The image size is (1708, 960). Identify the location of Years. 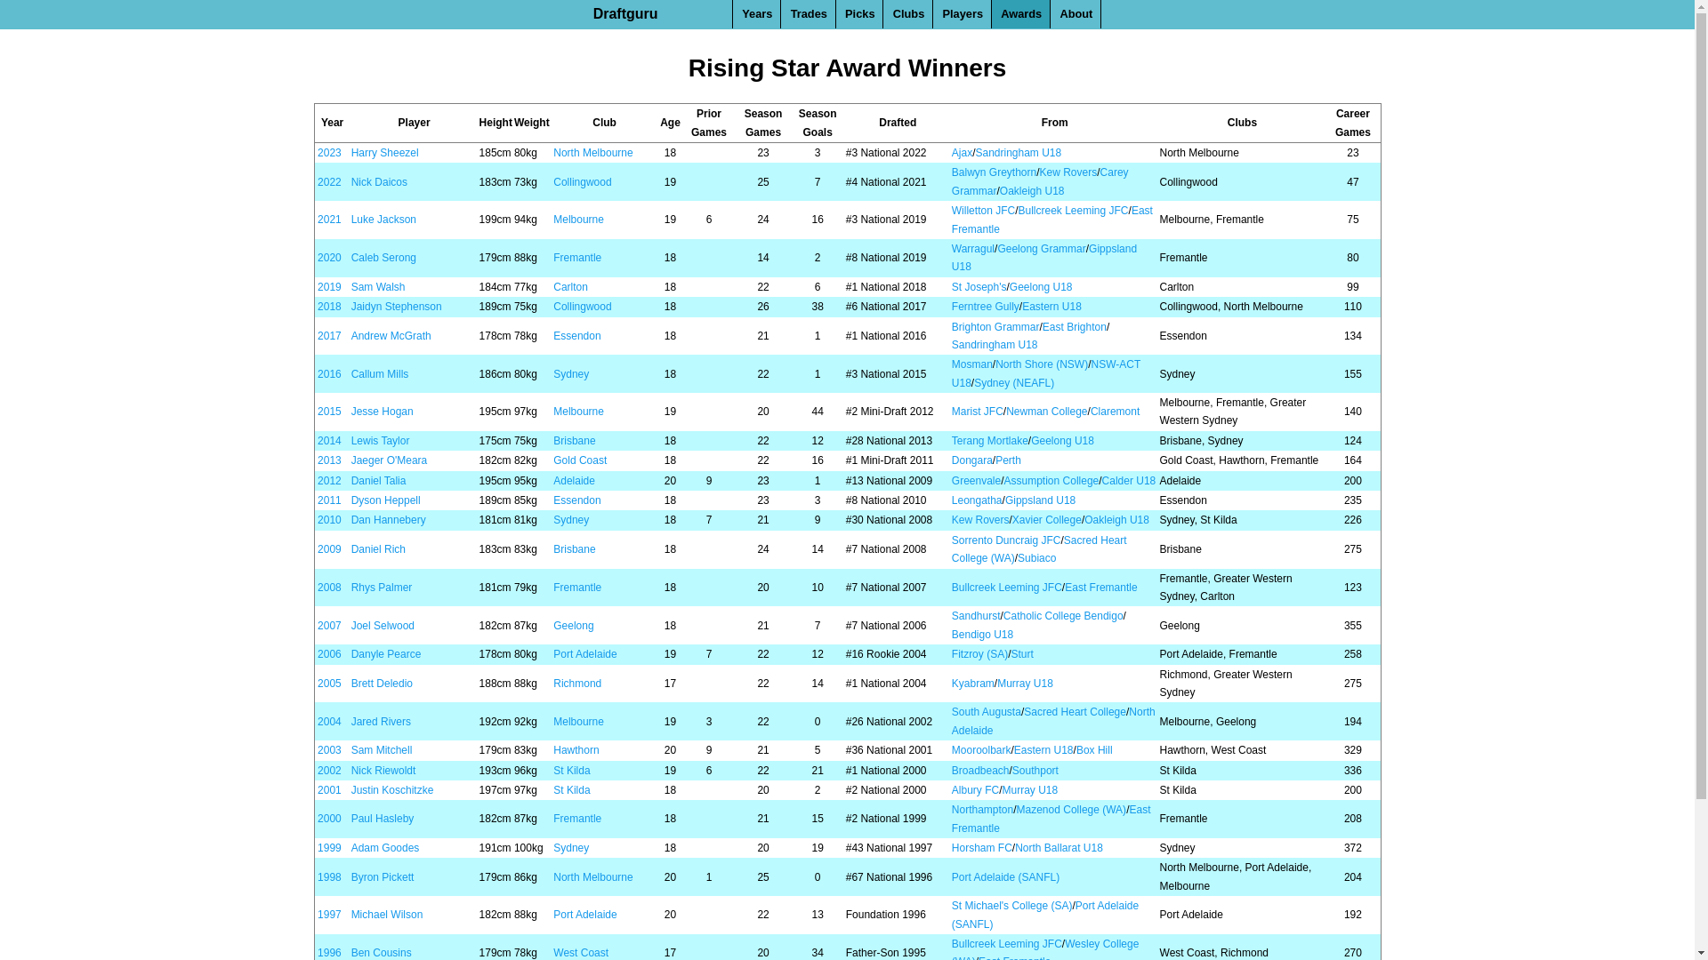
(757, 14).